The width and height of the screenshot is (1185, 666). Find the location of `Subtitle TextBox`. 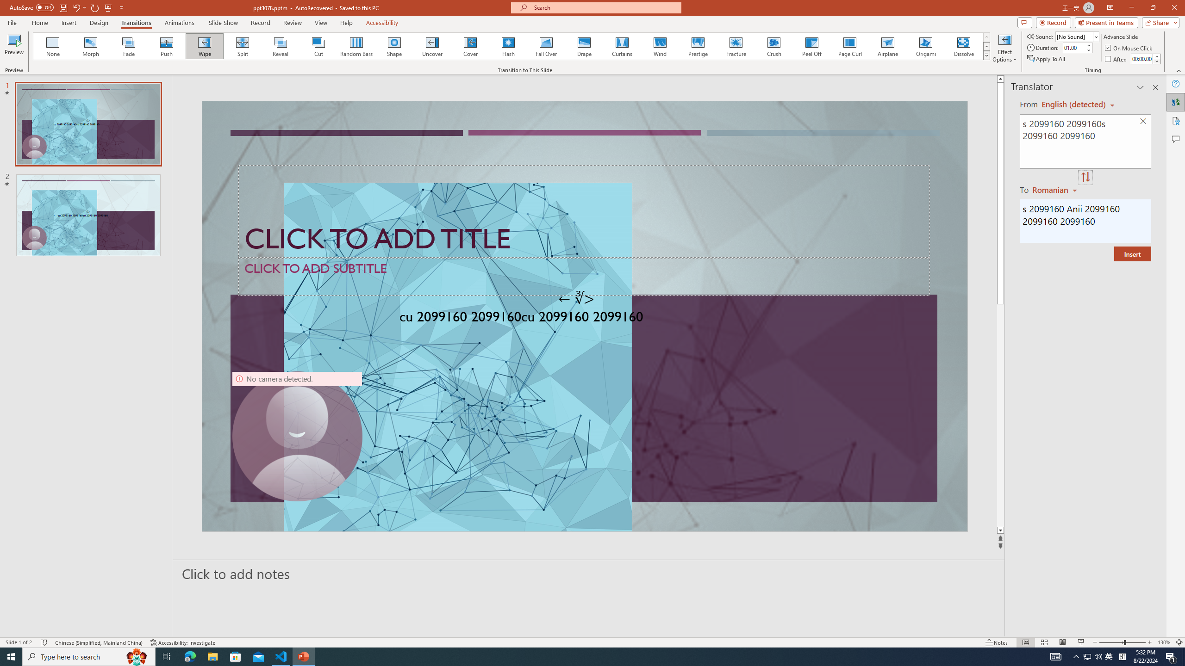

Subtitle TextBox is located at coordinates (584, 276).